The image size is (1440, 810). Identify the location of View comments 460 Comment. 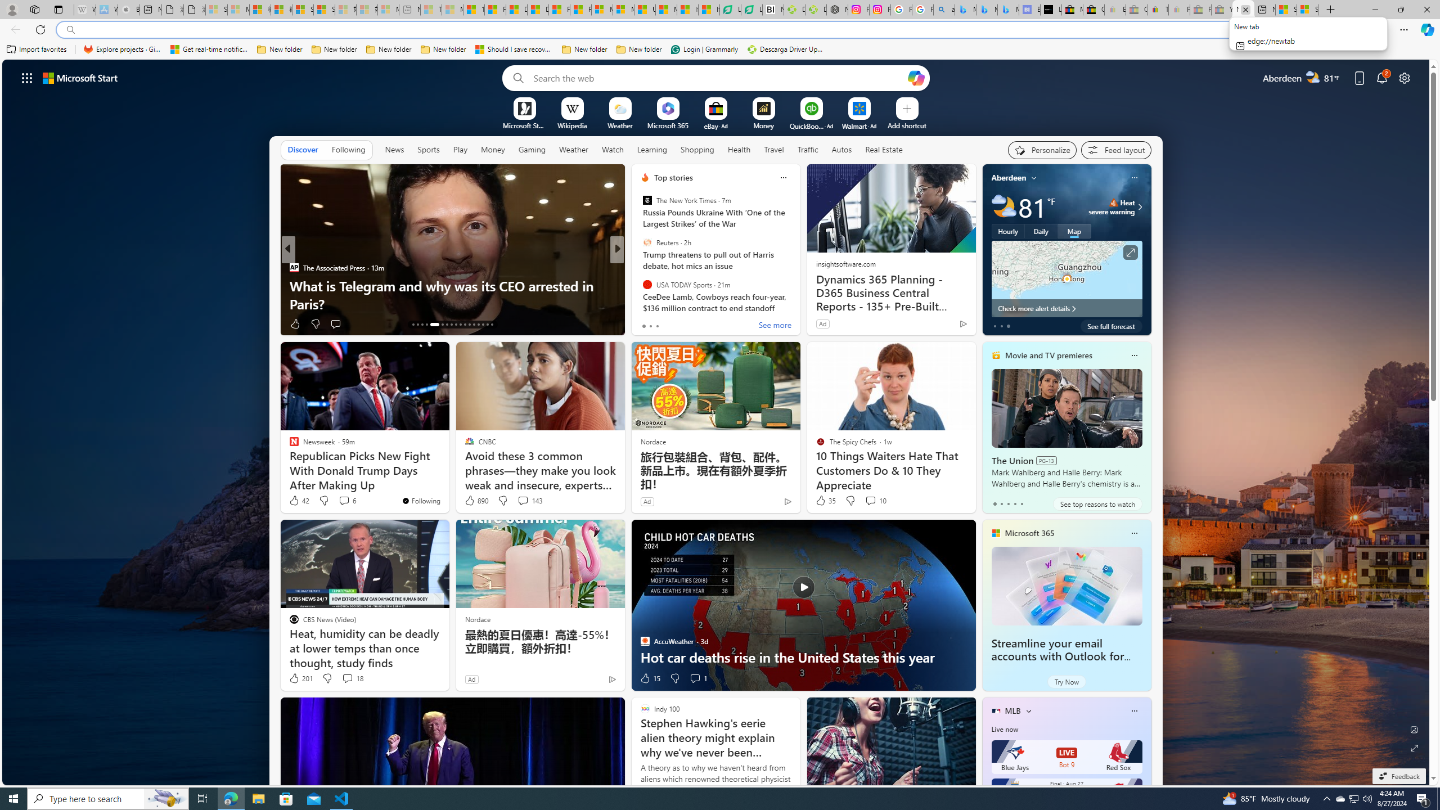
(695, 323).